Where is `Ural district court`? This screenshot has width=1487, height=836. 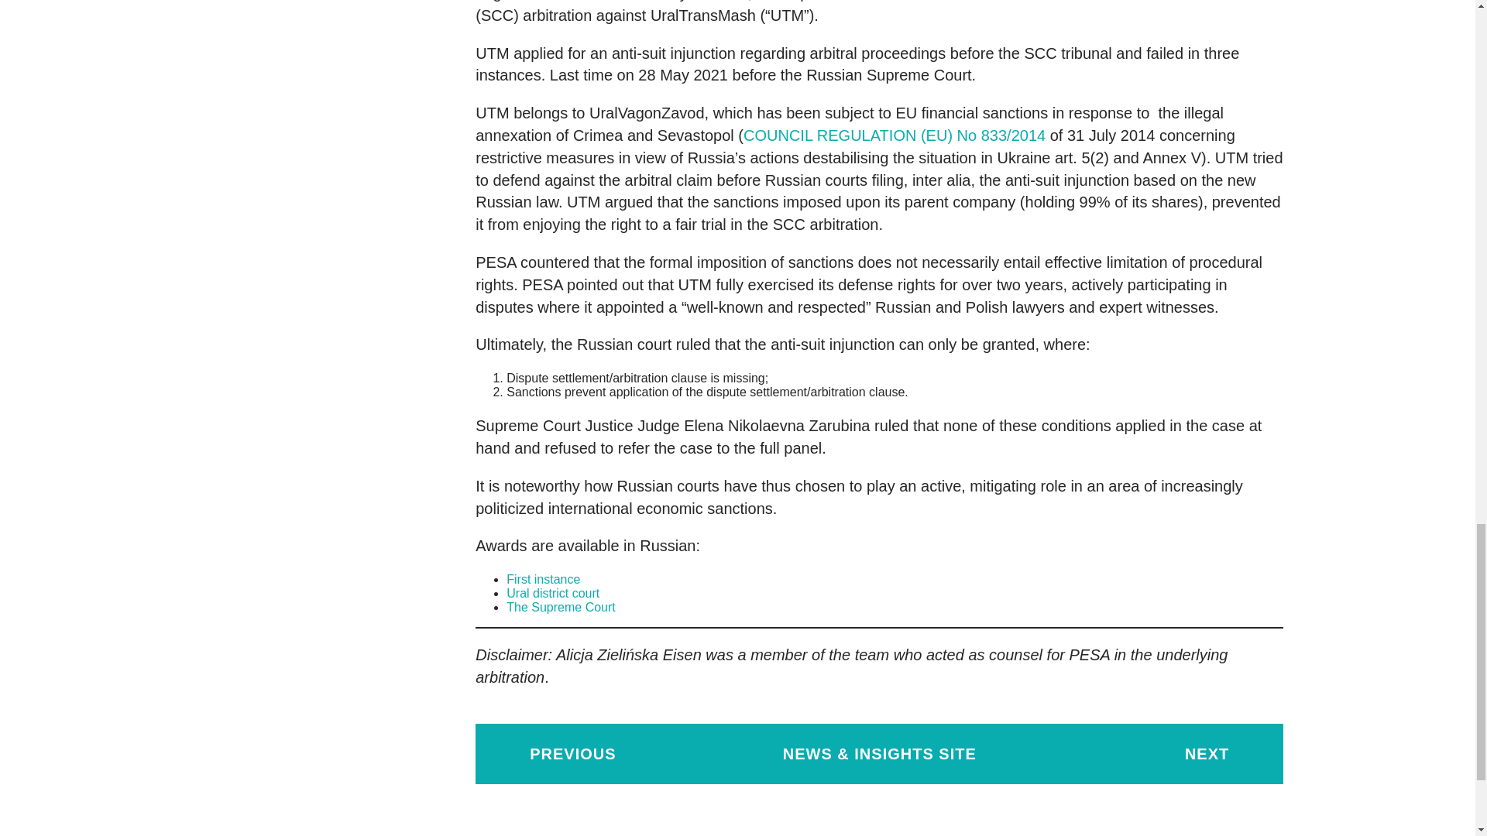 Ural district court is located at coordinates (553, 593).